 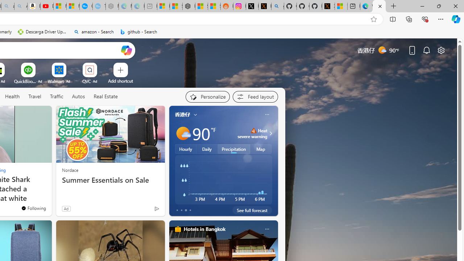 I want to click on Real Estate, so click(x=105, y=97).